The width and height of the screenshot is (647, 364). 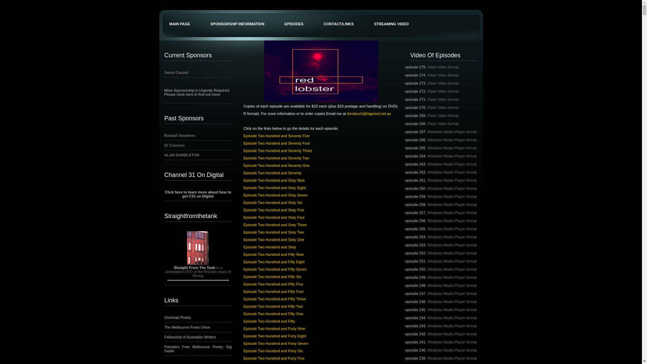 I want to click on episode 275, so click(x=415, y=67).